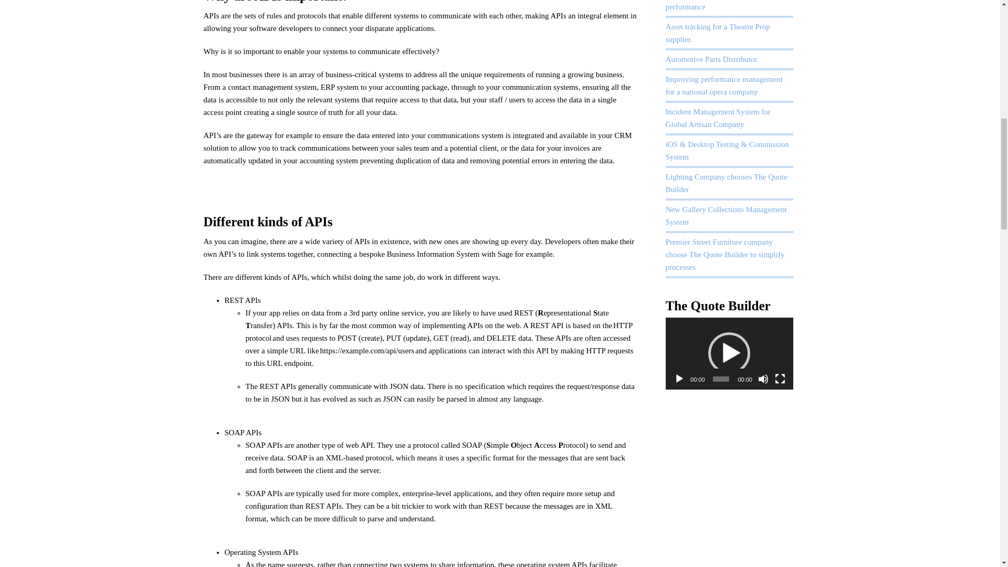 The height and width of the screenshot is (567, 1008). I want to click on Play, so click(679, 379).